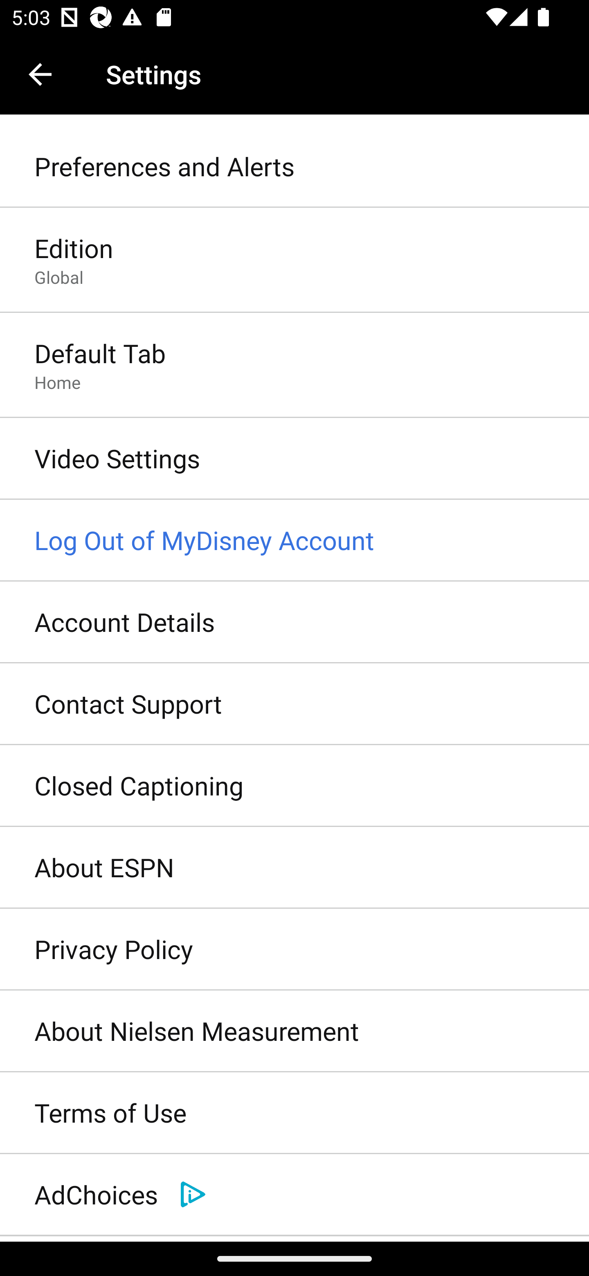 The width and height of the screenshot is (589, 1276). I want to click on Default Tab Home, so click(294, 366).